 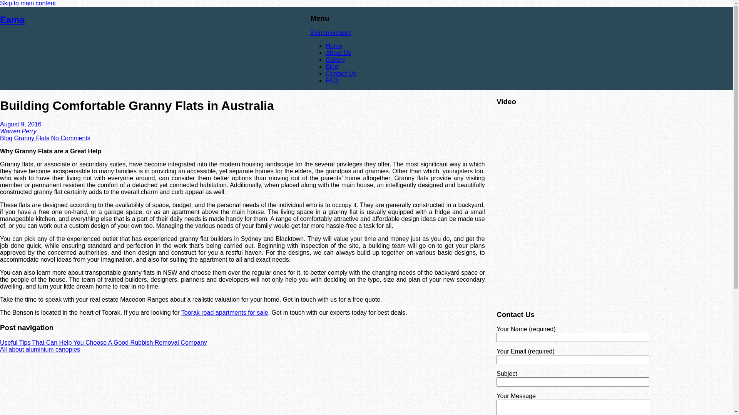 What do you see at coordinates (332, 67) in the screenshot?
I see `Blog` at bounding box center [332, 67].